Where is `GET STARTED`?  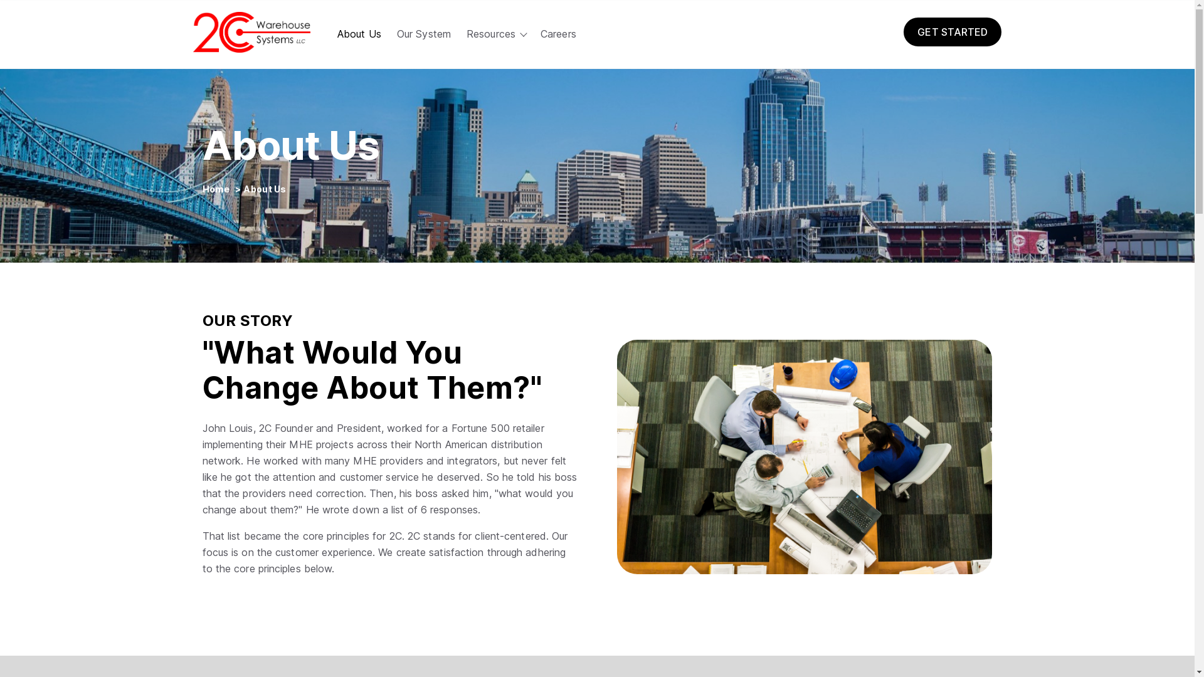
GET STARTED is located at coordinates (953, 32).